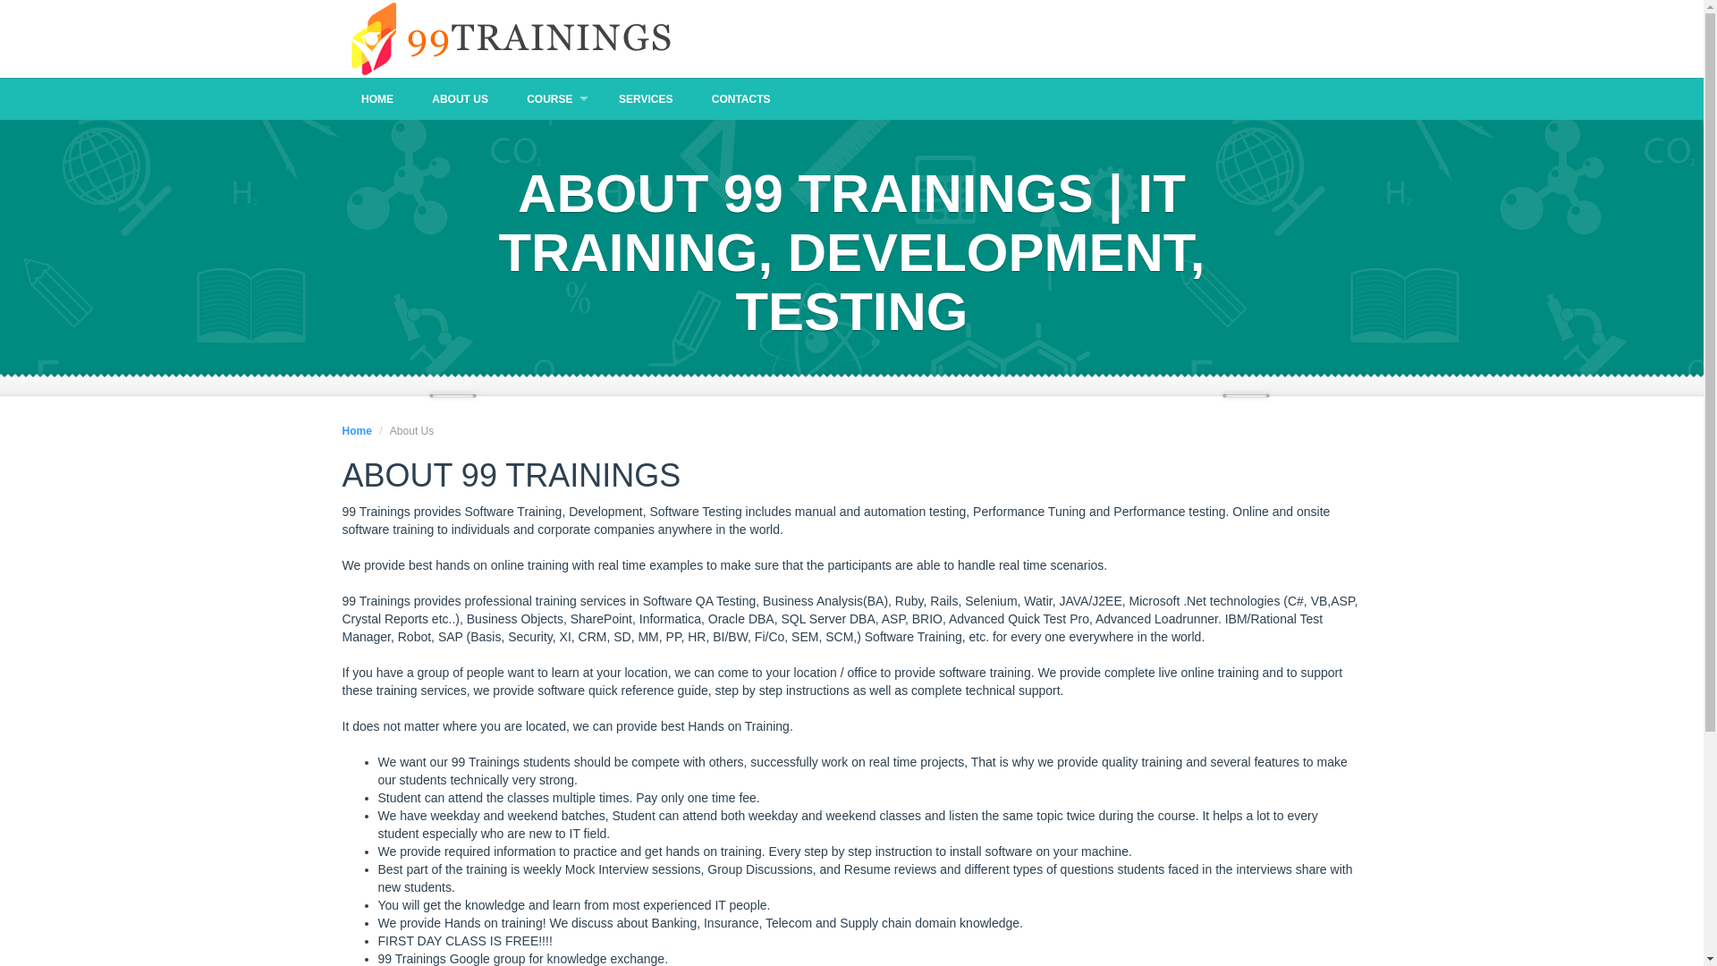 The width and height of the screenshot is (1717, 966). What do you see at coordinates (554, 98) in the screenshot?
I see `COURSE` at bounding box center [554, 98].